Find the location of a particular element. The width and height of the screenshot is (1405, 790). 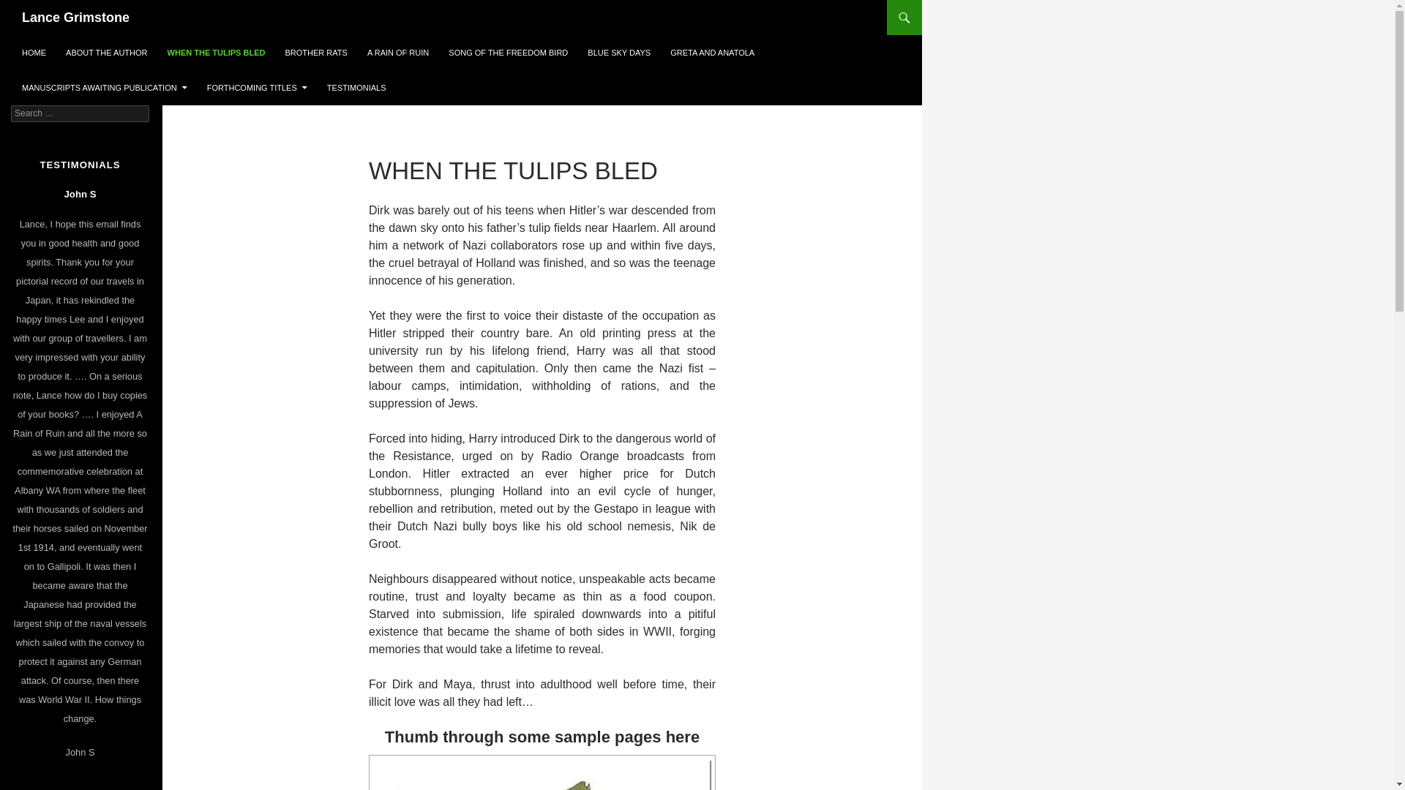

BLUE SKY DAYS is located at coordinates (619, 53).